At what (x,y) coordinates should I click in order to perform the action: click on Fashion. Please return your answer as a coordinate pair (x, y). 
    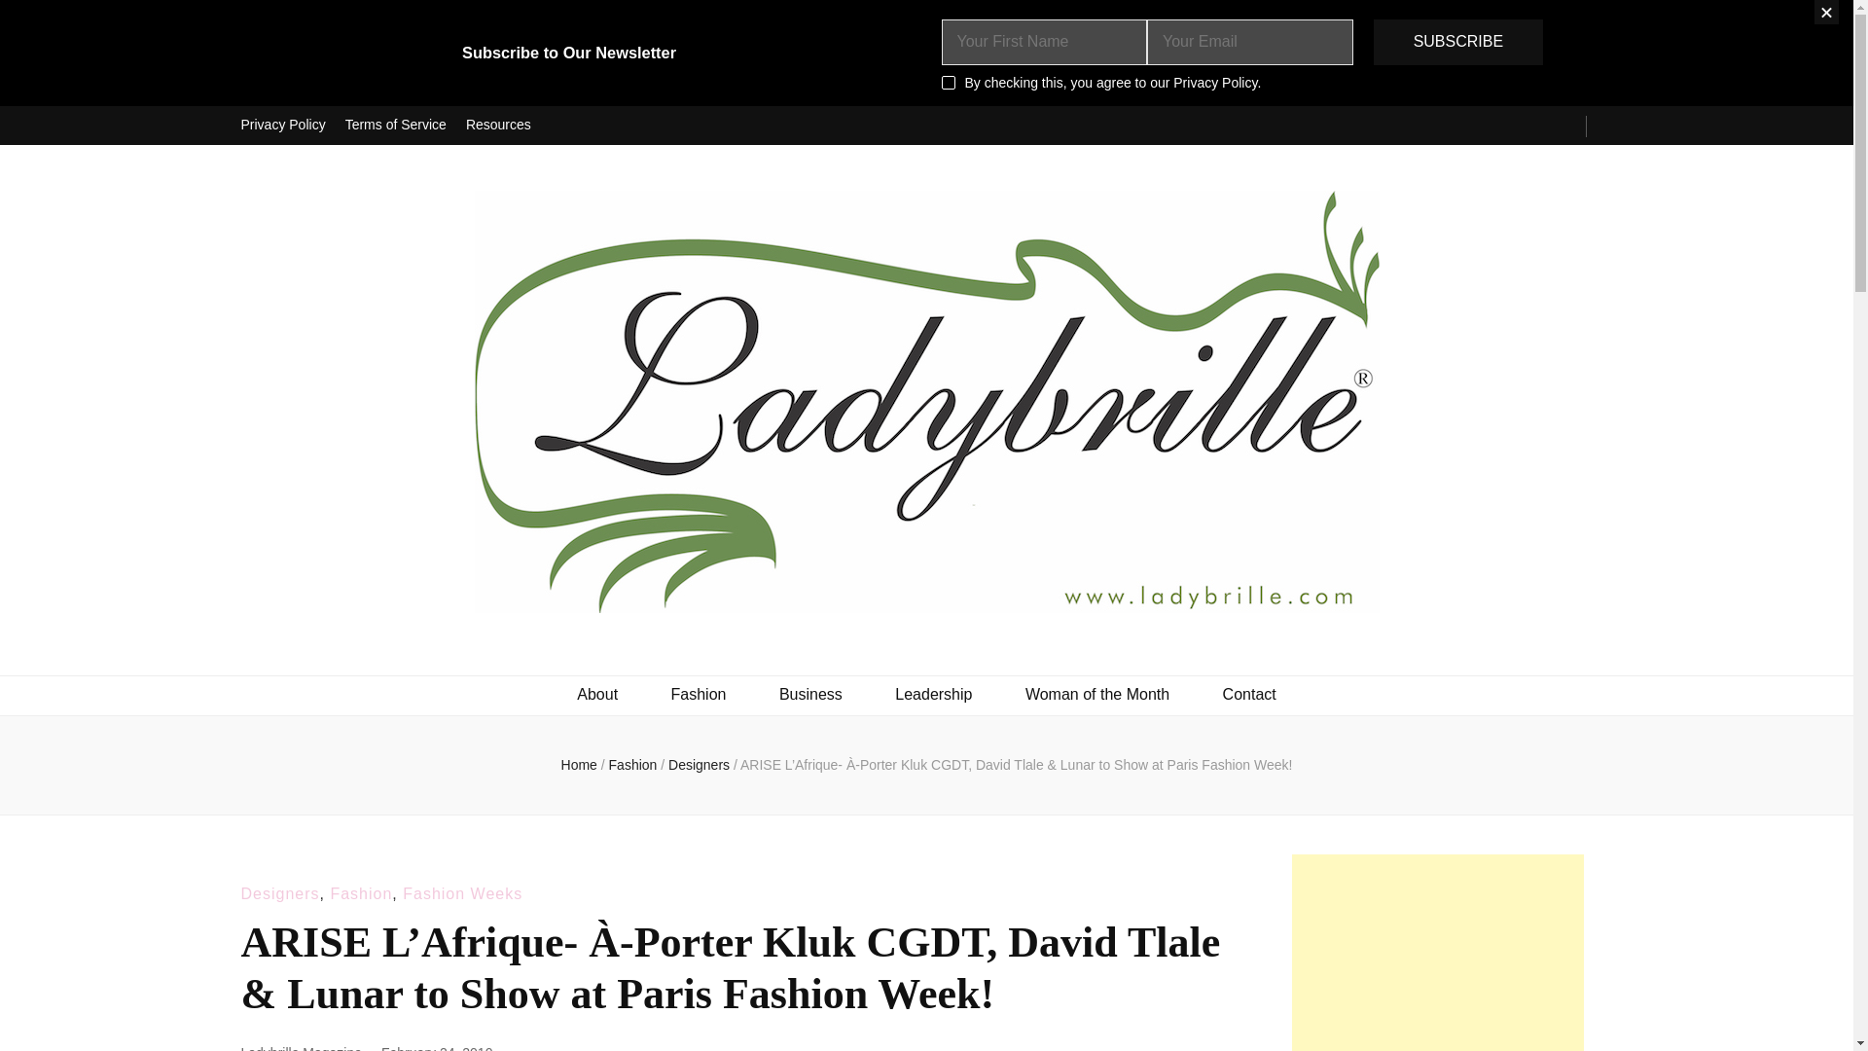
    Looking at the image, I should click on (361, 893).